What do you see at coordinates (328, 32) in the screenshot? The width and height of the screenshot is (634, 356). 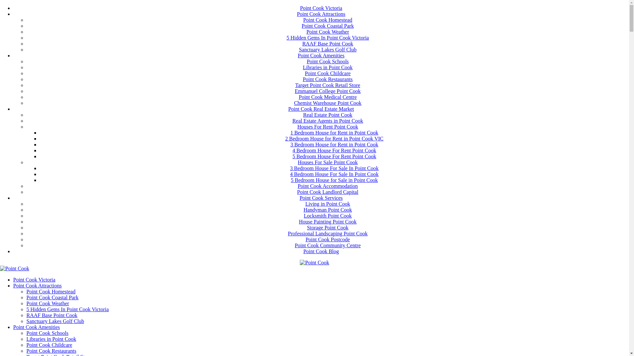 I see `Point Cook Weather` at bounding box center [328, 32].